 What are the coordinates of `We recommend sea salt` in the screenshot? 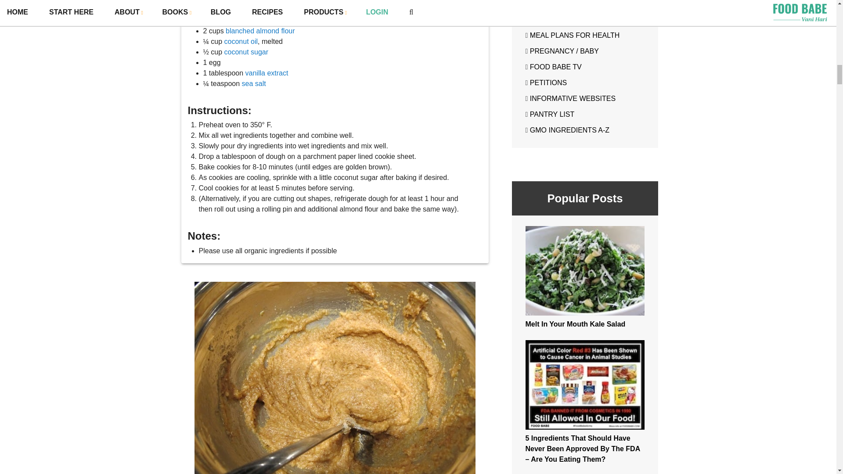 It's located at (254, 83).